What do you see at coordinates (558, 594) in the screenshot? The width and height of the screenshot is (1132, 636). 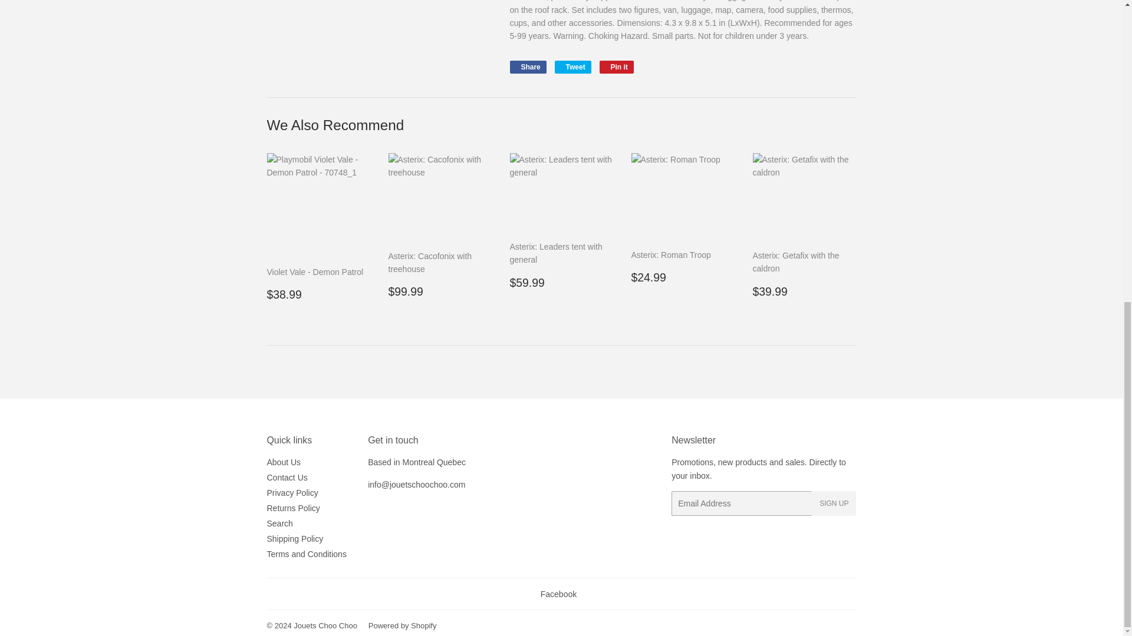 I see `Jouets Choo Choo on Facebook` at bounding box center [558, 594].